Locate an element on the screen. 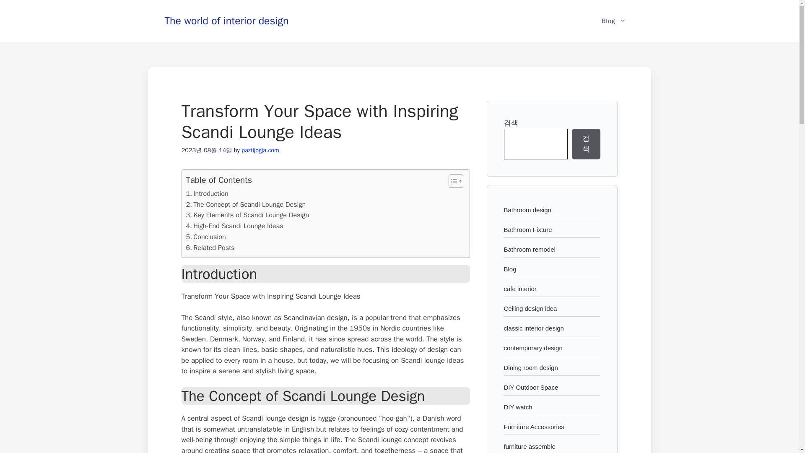 Image resolution: width=805 pixels, height=453 pixels. High-End Scandi Lounge Ideas is located at coordinates (234, 226).